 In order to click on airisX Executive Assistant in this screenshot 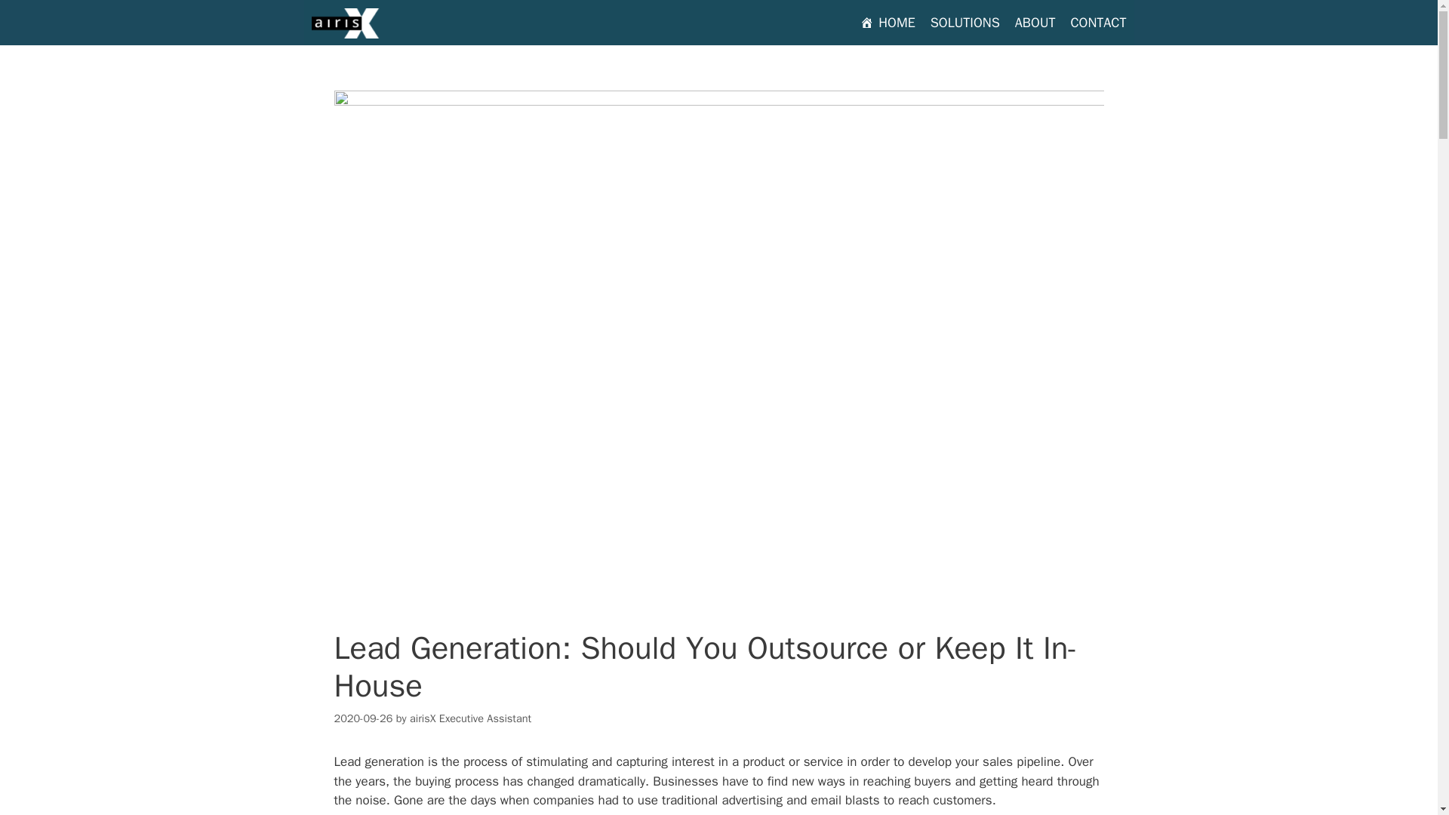, I will do `click(471, 718)`.